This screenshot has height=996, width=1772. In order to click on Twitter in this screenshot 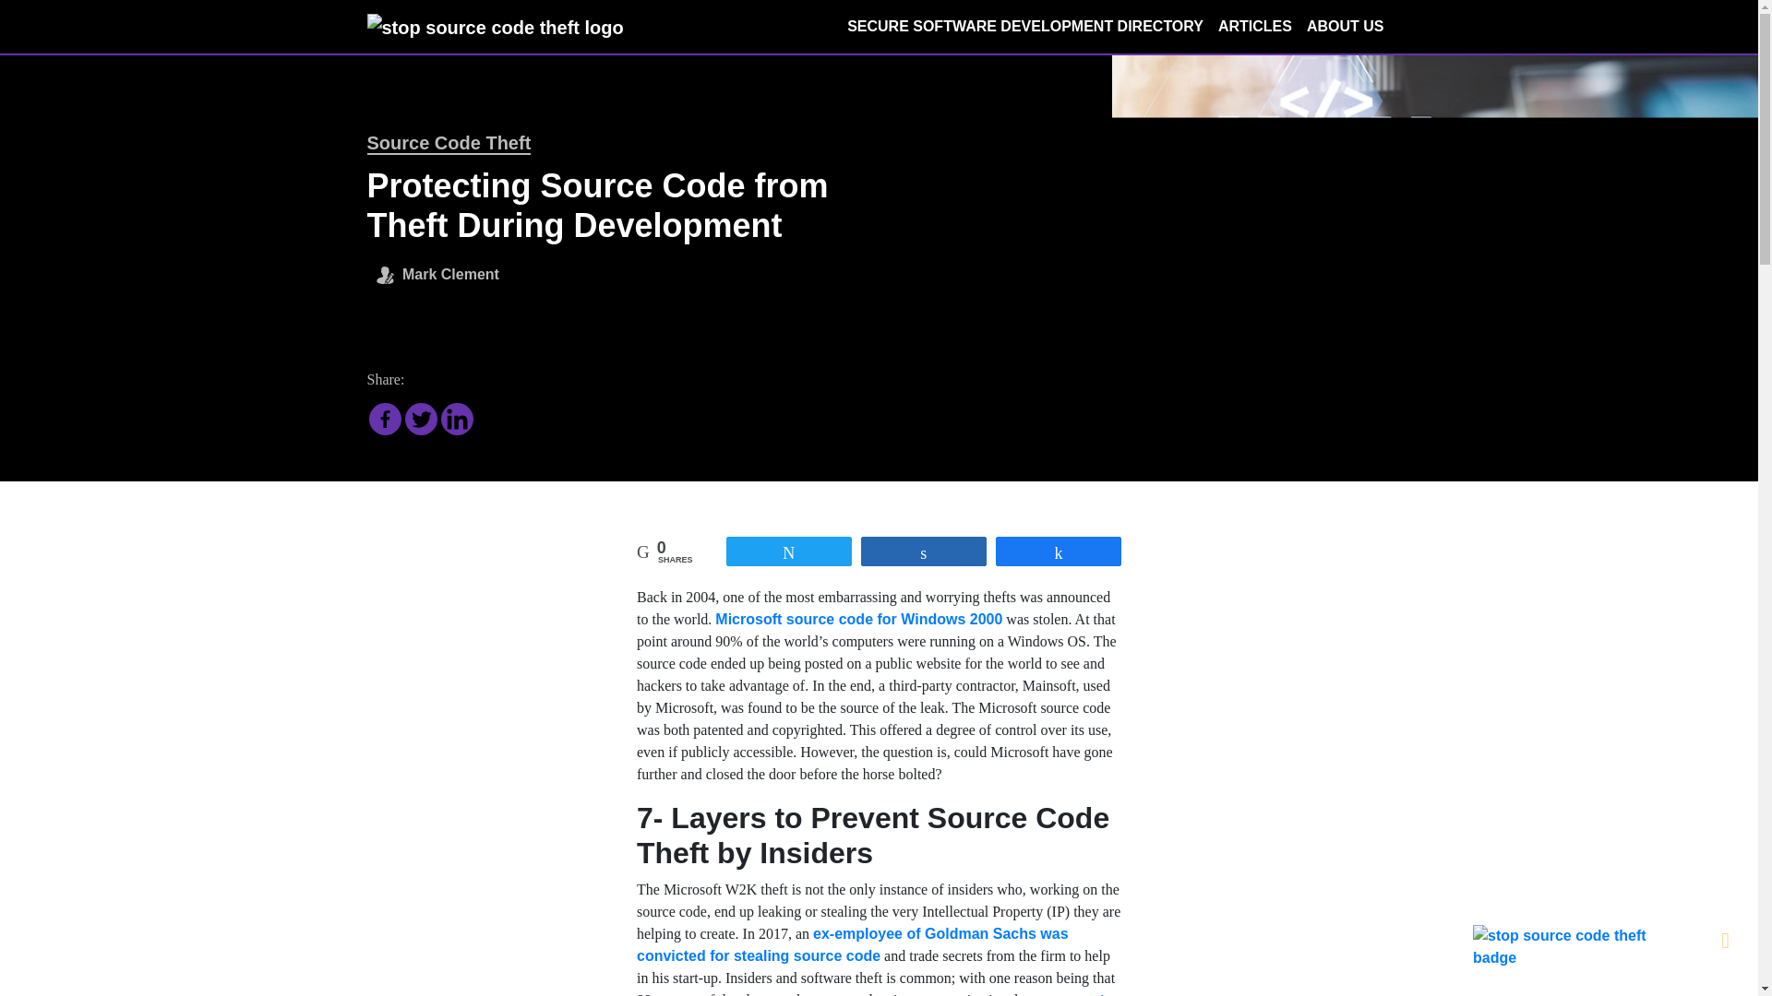, I will do `click(419, 419)`.